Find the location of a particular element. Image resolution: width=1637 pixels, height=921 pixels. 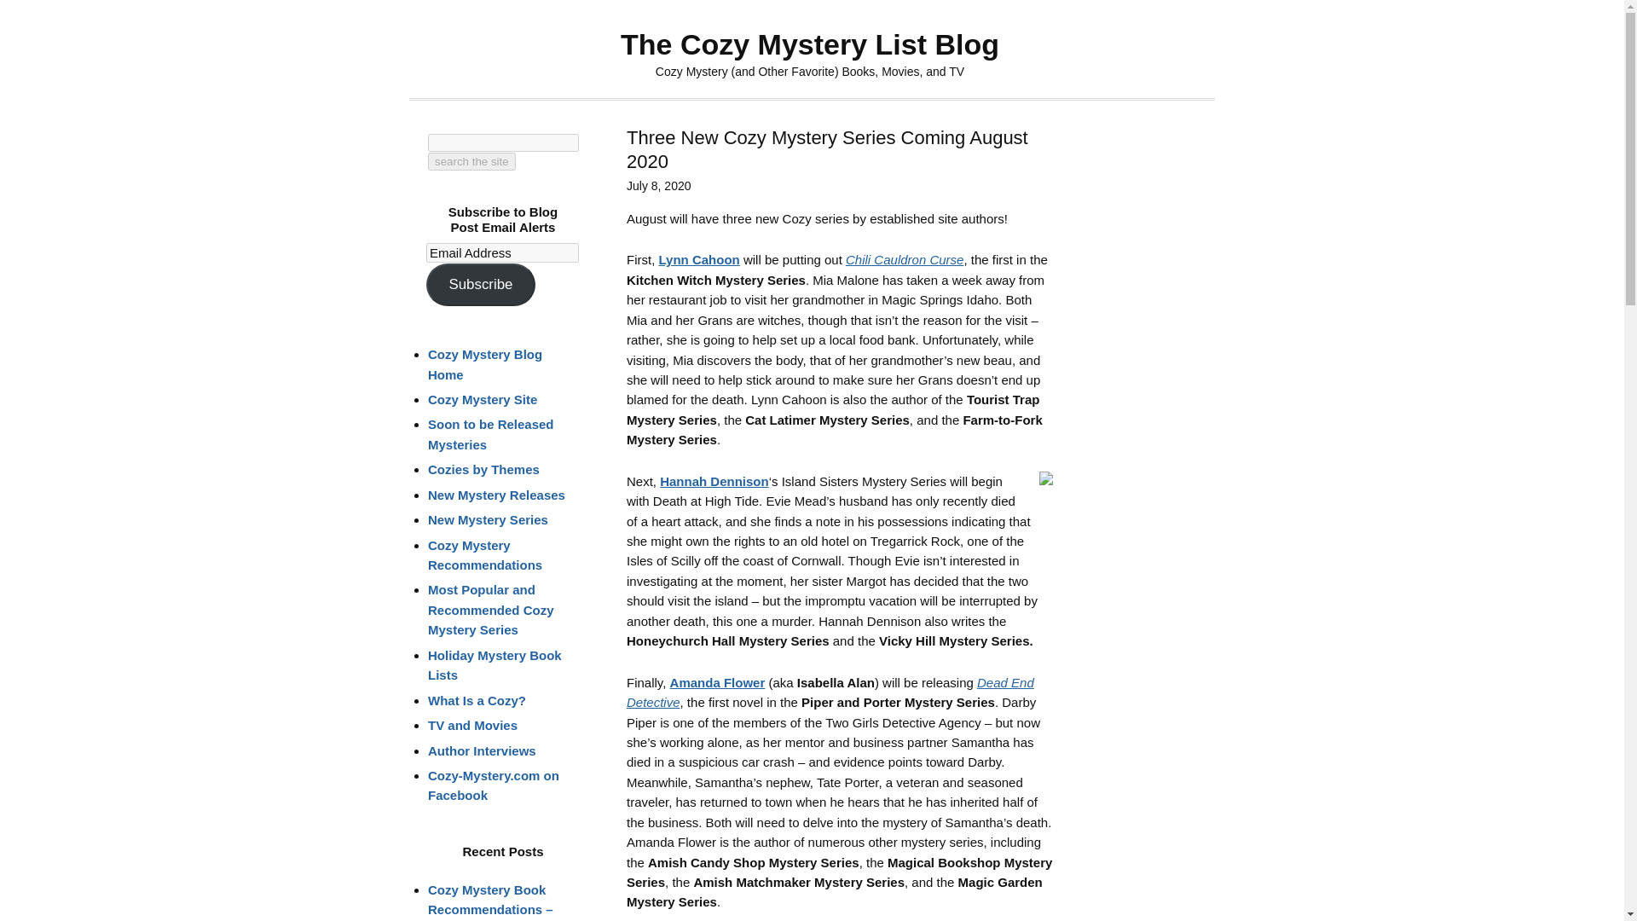

Cozy-Mystery.com on Facebook is located at coordinates (493, 785).